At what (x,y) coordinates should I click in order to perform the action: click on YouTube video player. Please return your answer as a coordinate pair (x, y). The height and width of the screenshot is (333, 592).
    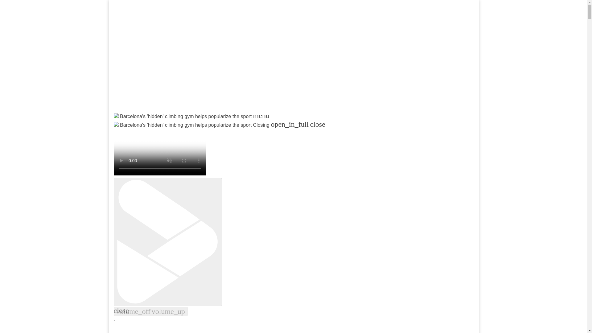
    Looking at the image, I should click on (195, 61).